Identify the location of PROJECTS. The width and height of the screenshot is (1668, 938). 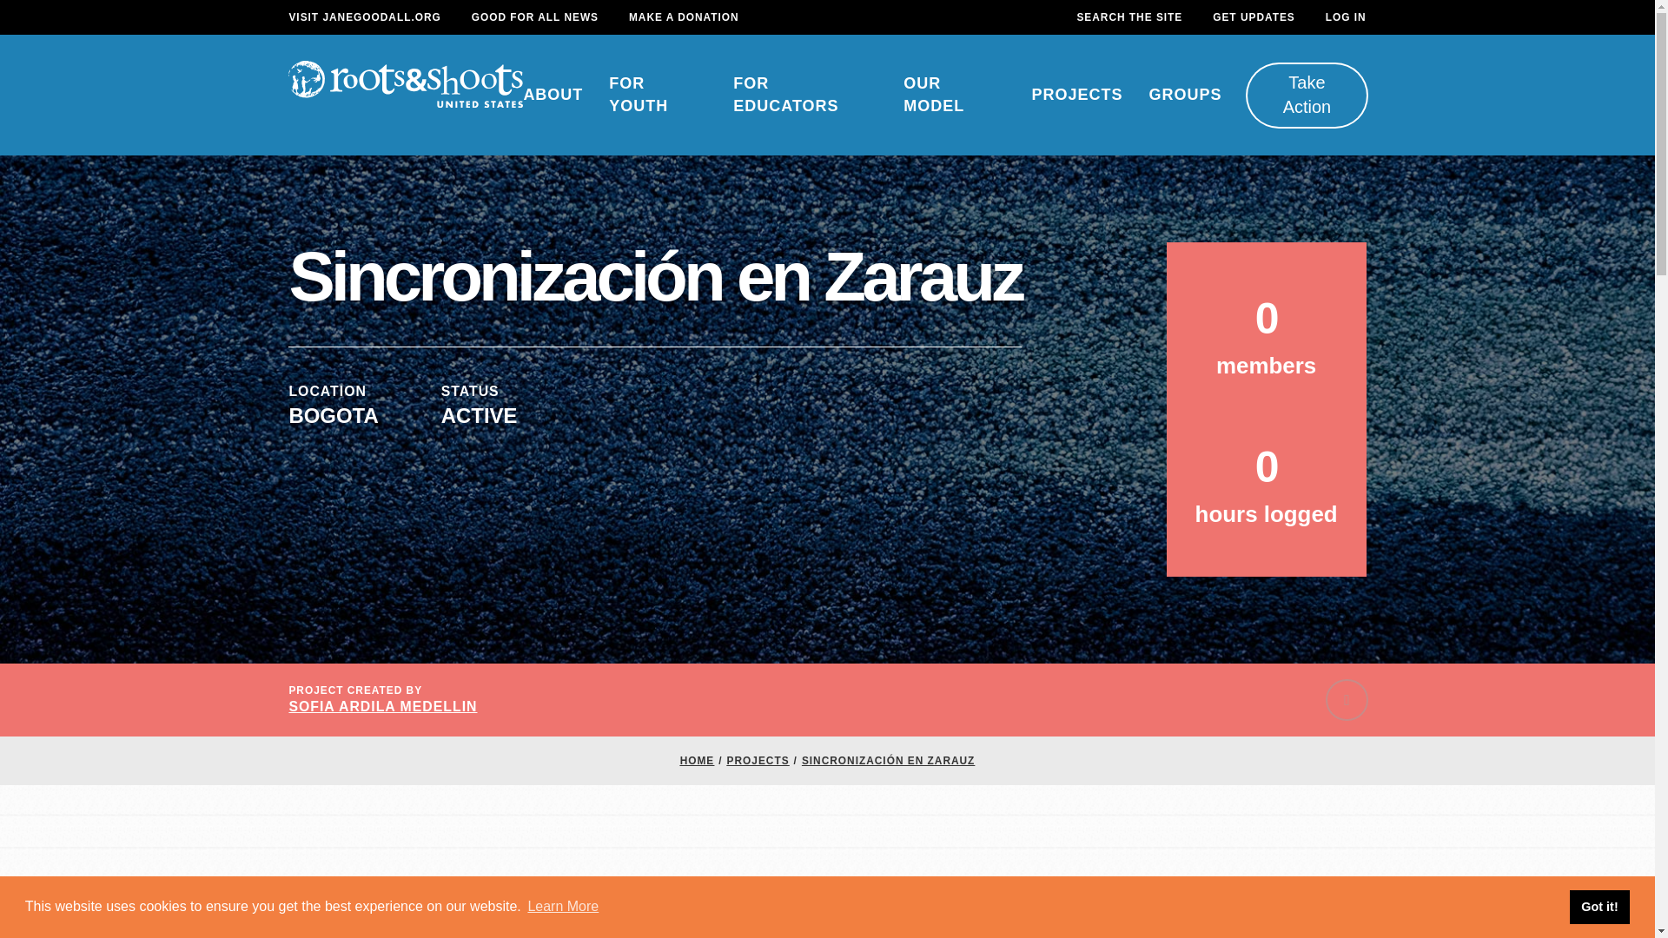
(1077, 96).